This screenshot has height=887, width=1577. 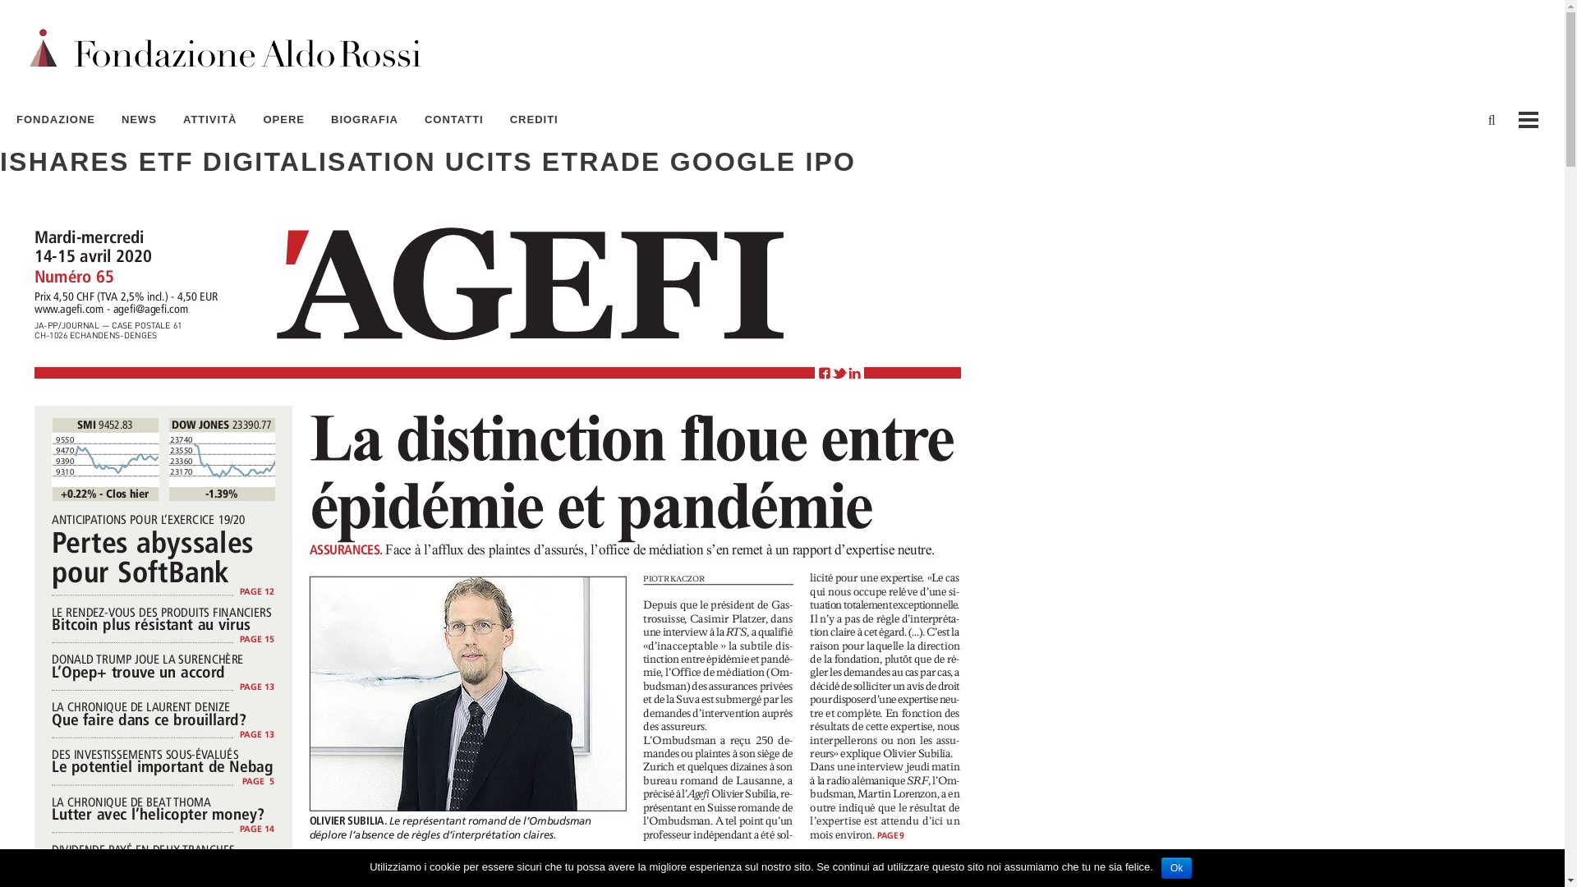 What do you see at coordinates (534, 120) in the screenshot?
I see `CREDITI` at bounding box center [534, 120].